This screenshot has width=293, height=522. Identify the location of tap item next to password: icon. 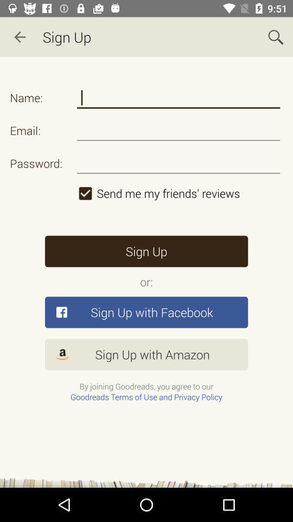
(178, 193).